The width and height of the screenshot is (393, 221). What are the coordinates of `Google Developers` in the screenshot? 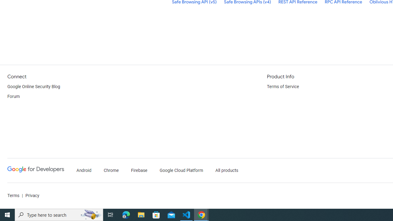 It's located at (36, 169).